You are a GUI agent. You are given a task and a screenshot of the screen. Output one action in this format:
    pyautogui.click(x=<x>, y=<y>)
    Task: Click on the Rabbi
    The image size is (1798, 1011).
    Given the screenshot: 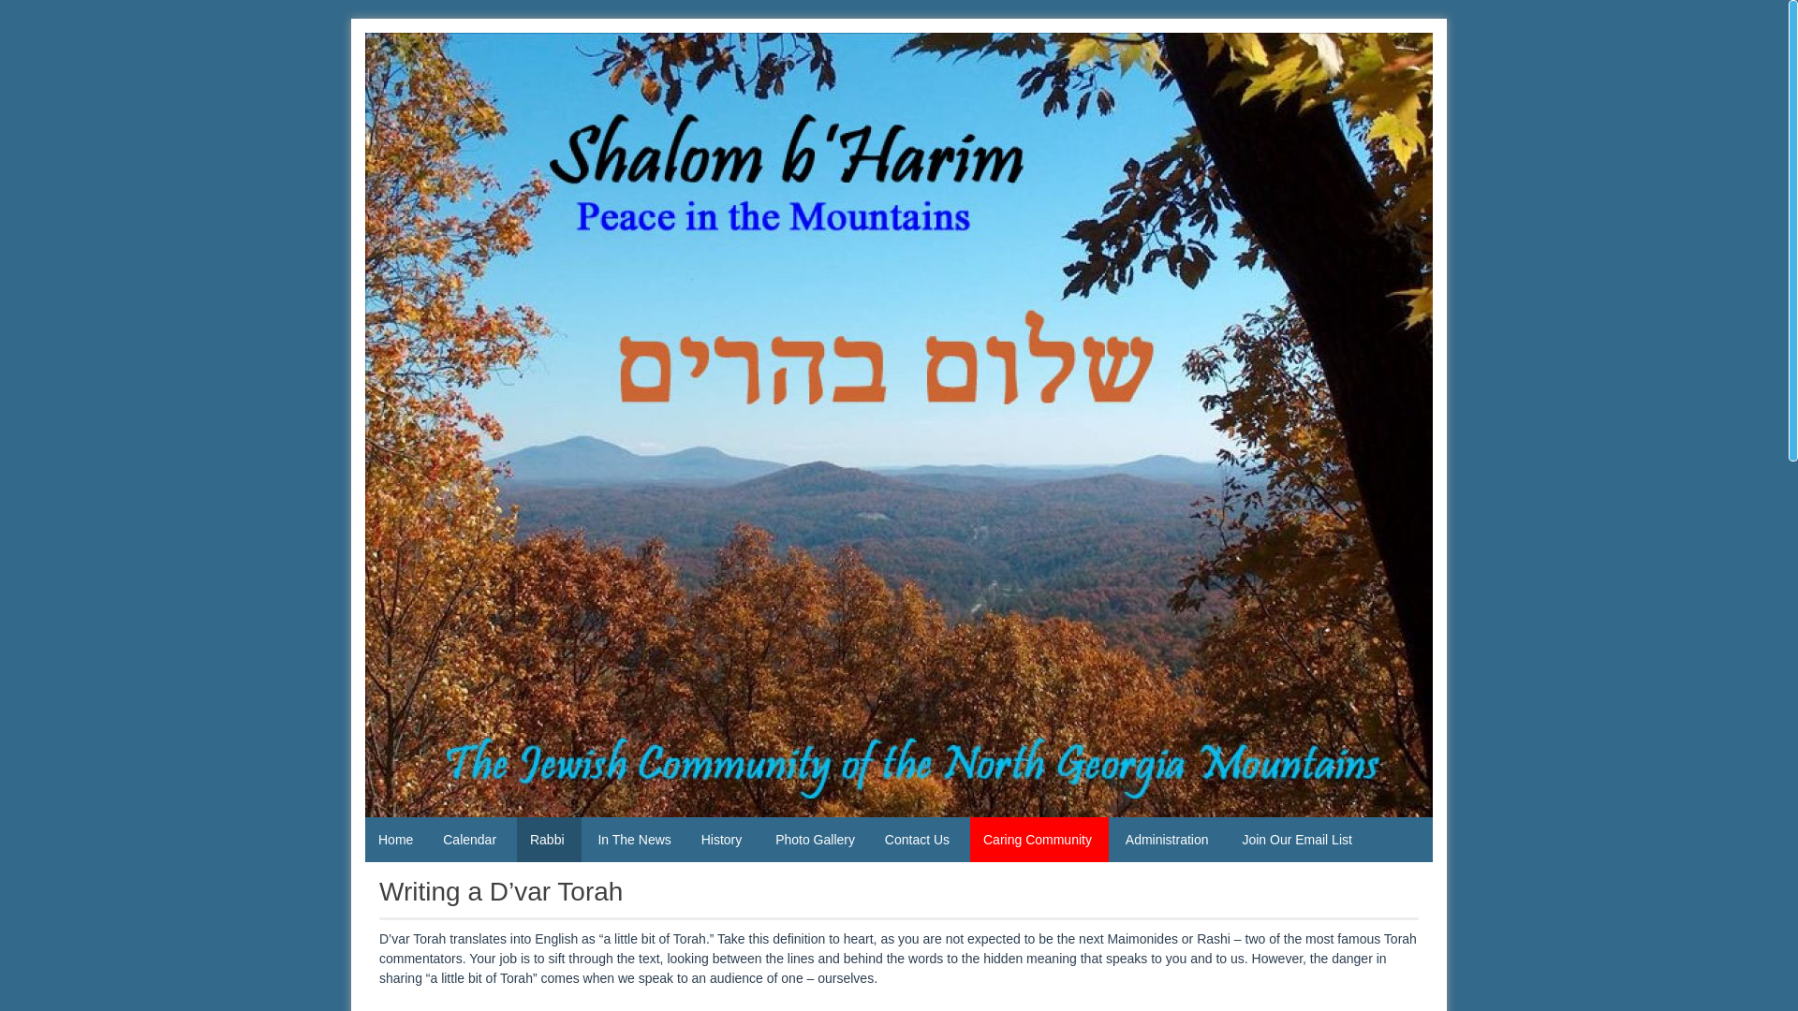 What is the action you would take?
    pyautogui.click(x=549, y=839)
    